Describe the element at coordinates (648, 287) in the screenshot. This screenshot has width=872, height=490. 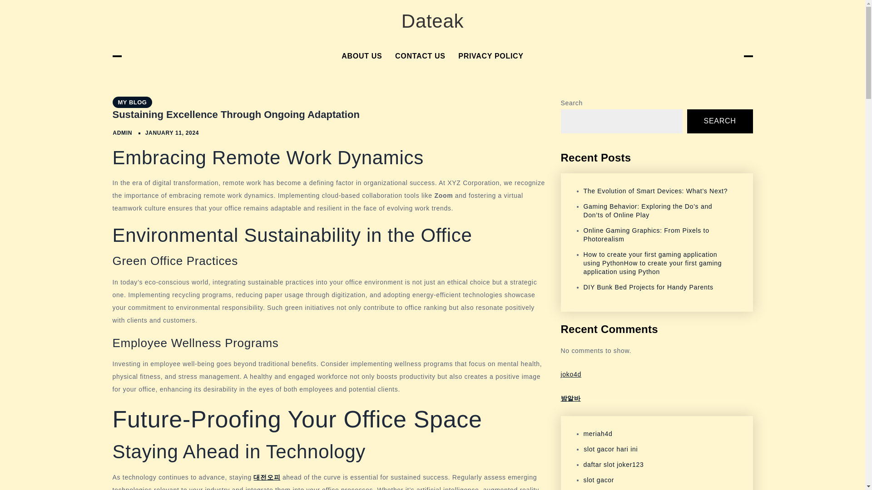
I see `DIY Bunk Bed Projects for Handy Parents` at that location.